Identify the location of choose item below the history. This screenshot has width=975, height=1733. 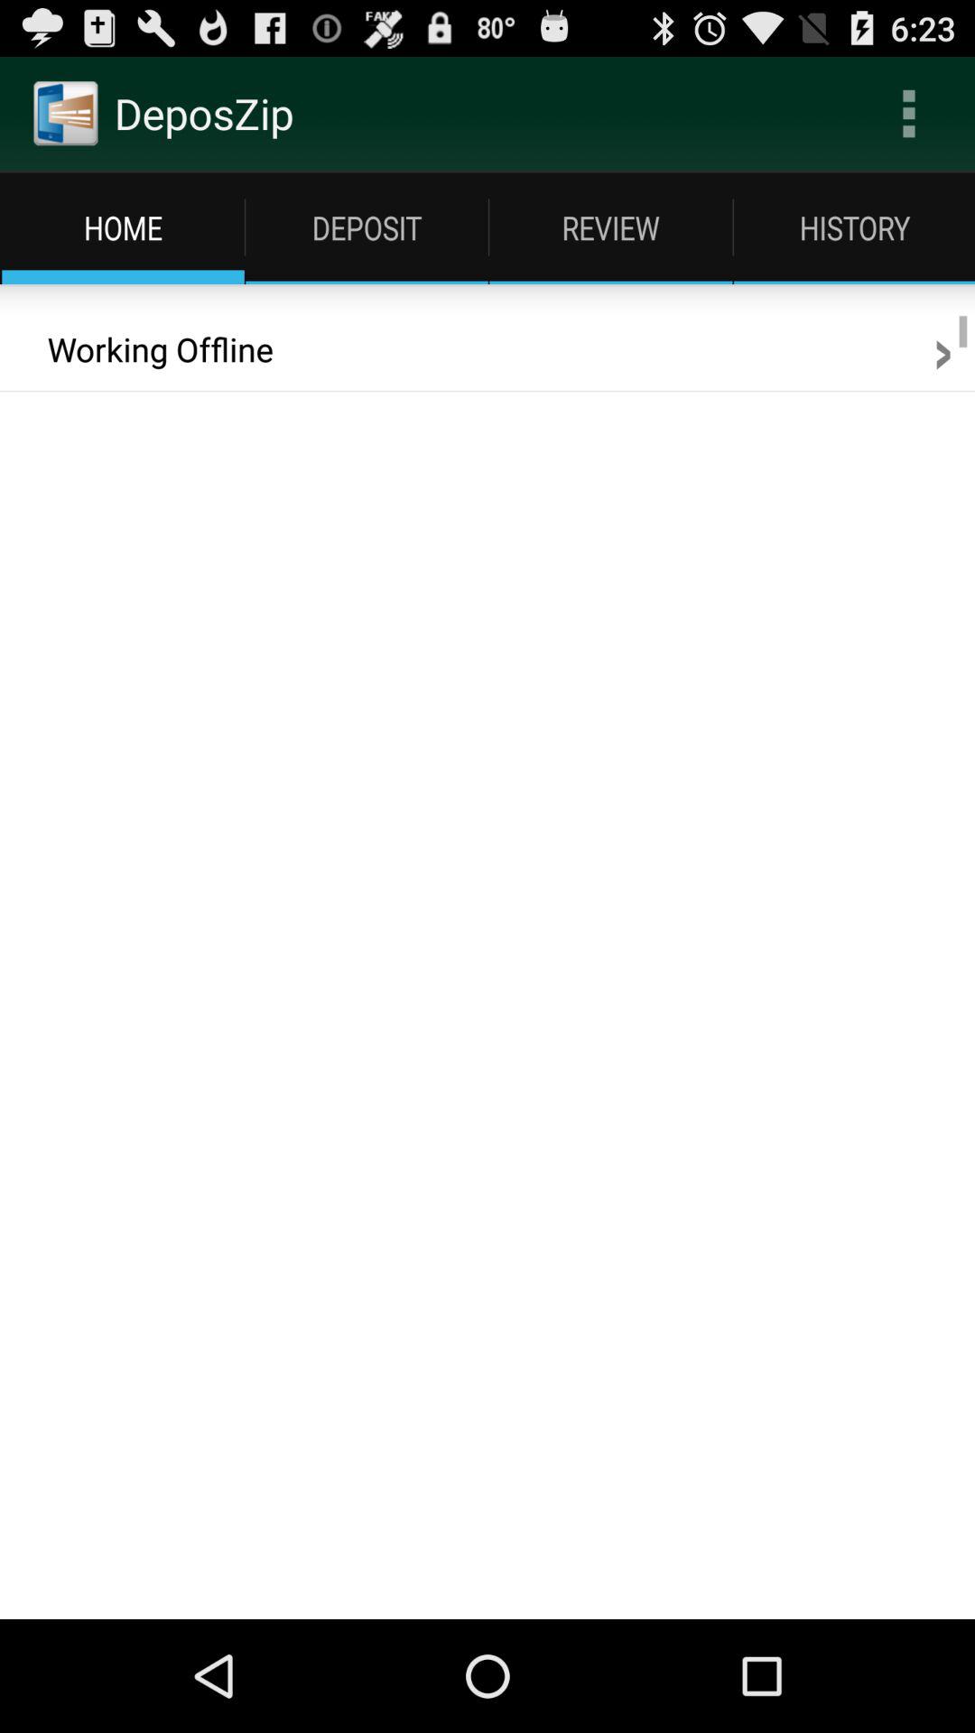
(942, 348).